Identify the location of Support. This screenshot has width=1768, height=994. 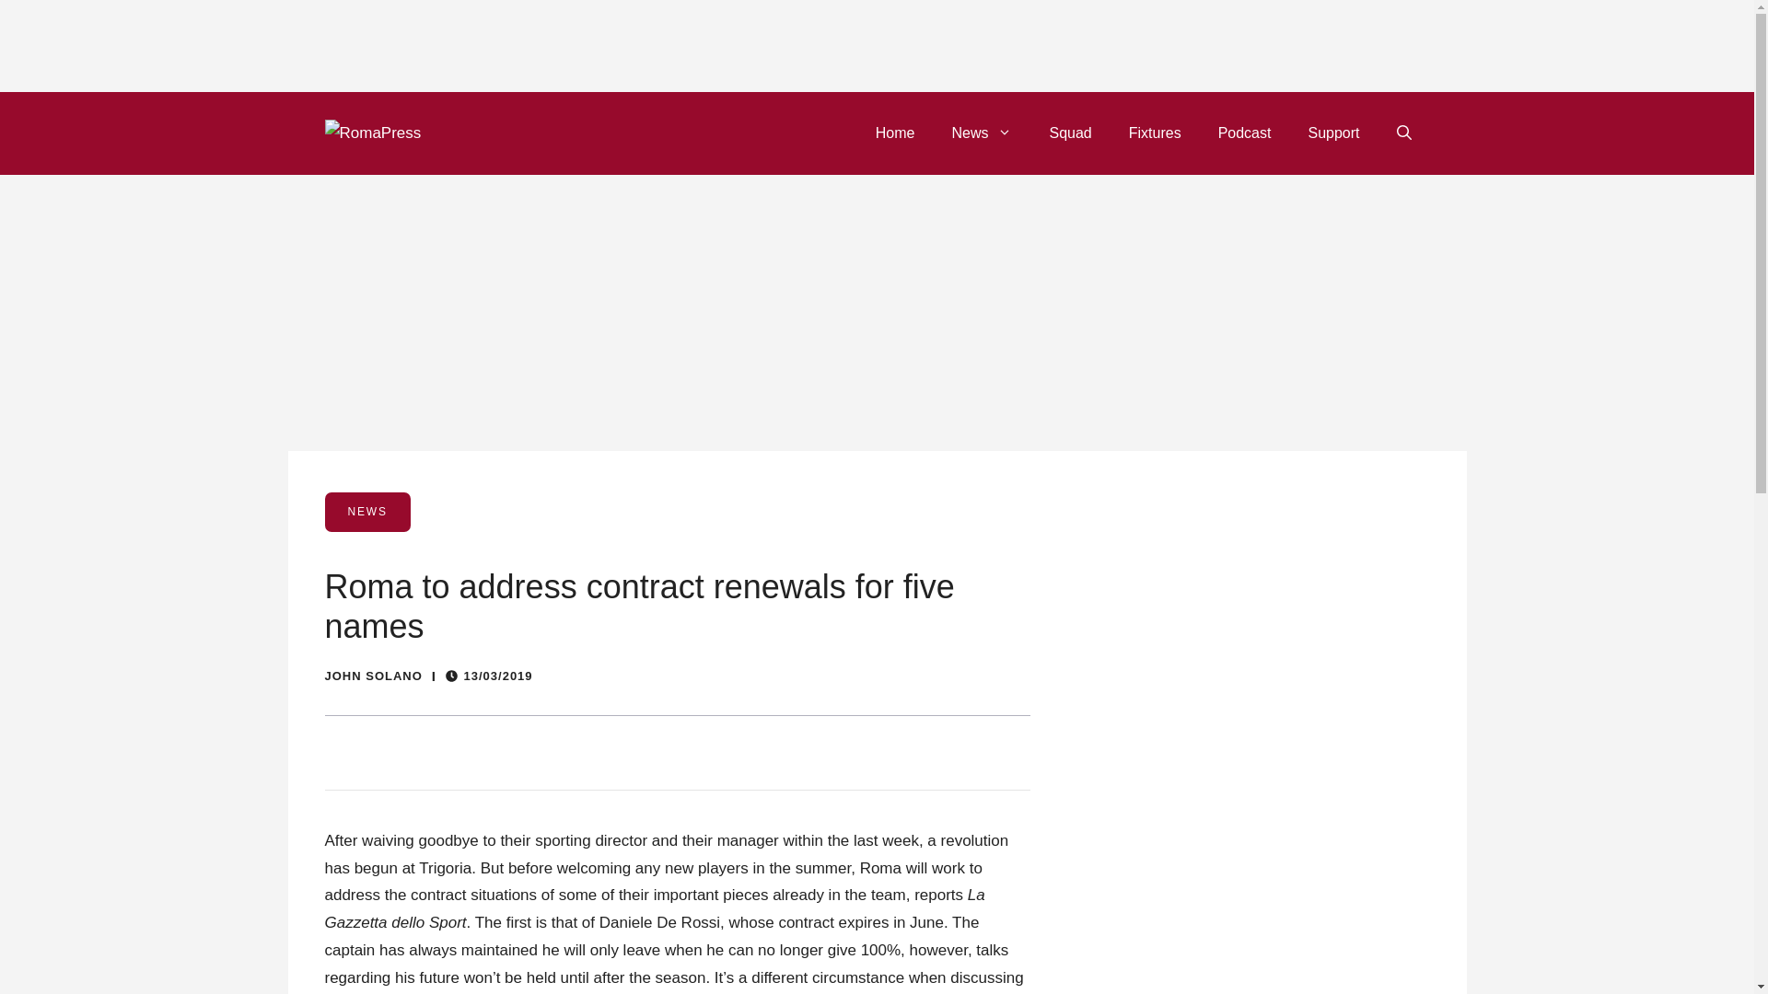
(1332, 133).